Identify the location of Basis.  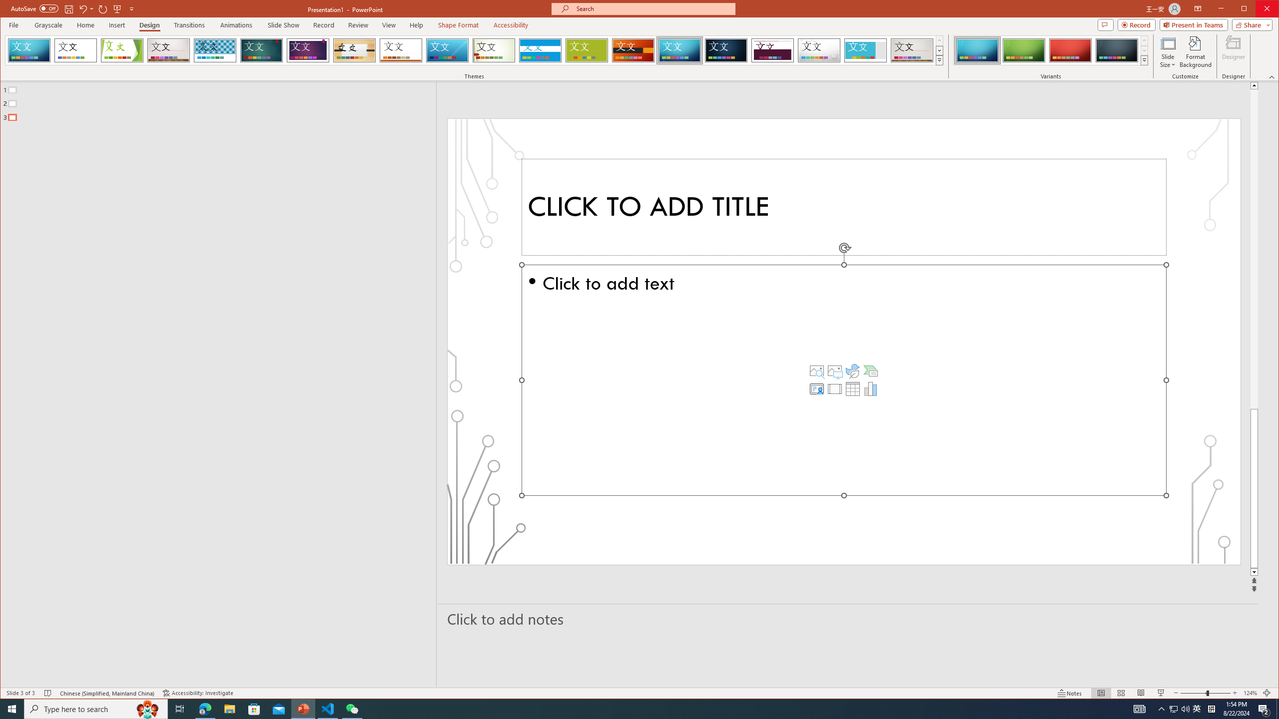
(587, 50).